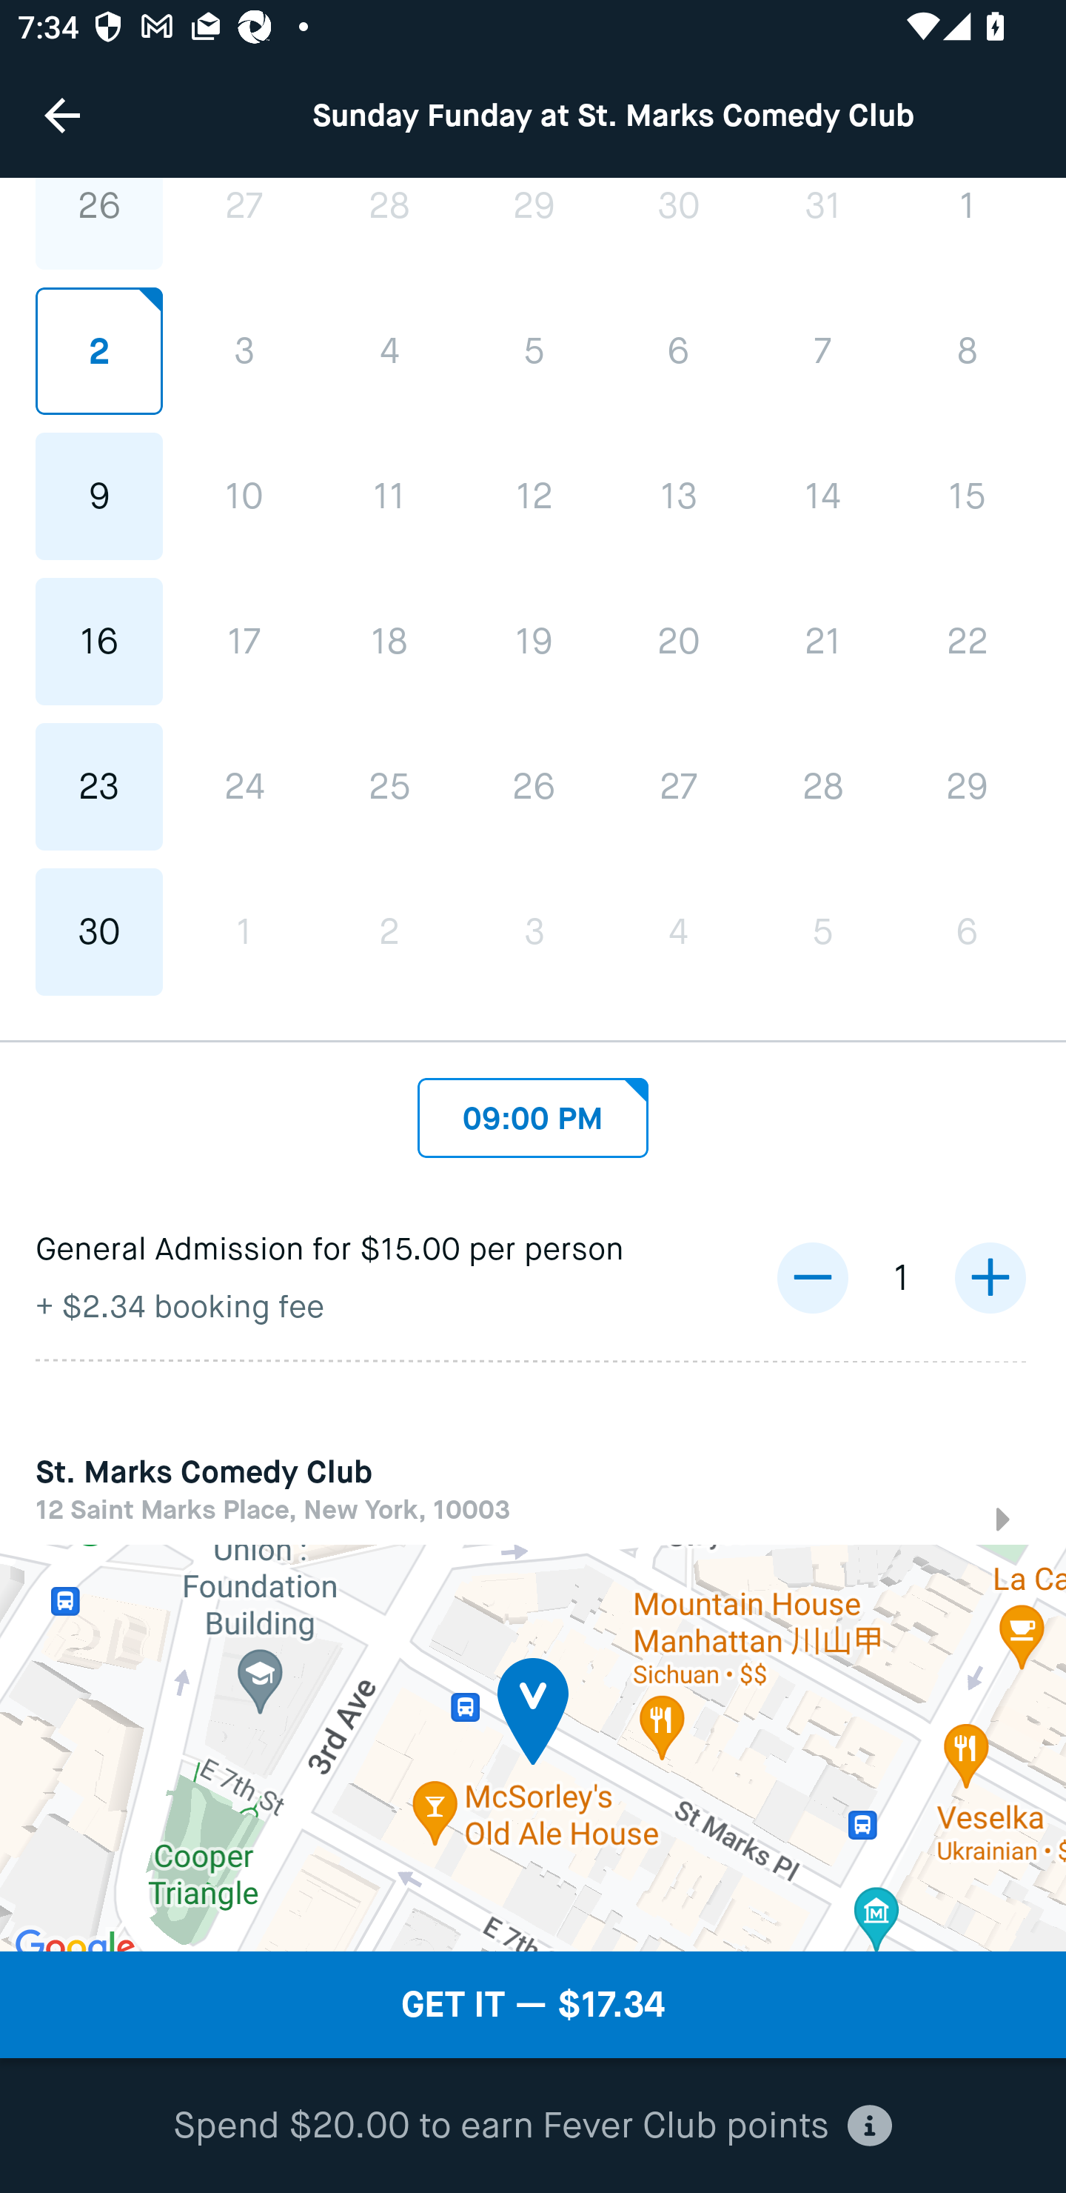 Image resolution: width=1066 pixels, height=2193 pixels. Describe the element at coordinates (244, 642) in the screenshot. I see `17` at that location.